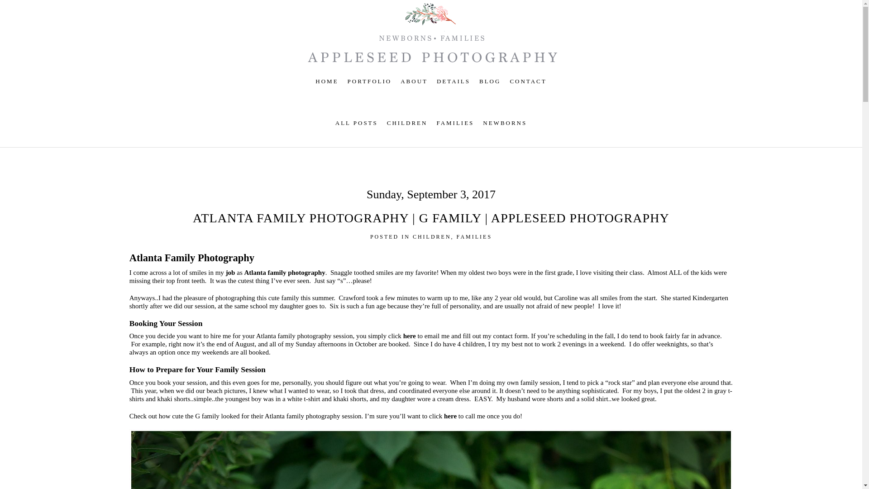  I want to click on HOME, so click(326, 81).